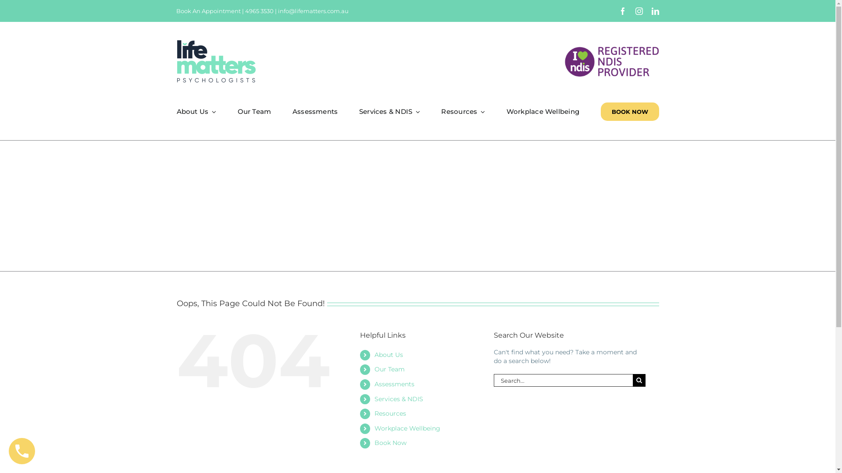 This screenshot has height=473, width=842. What do you see at coordinates (399, 399) in the screenshot?
I see `Services & NDIS` at bounding box center [399, 399].